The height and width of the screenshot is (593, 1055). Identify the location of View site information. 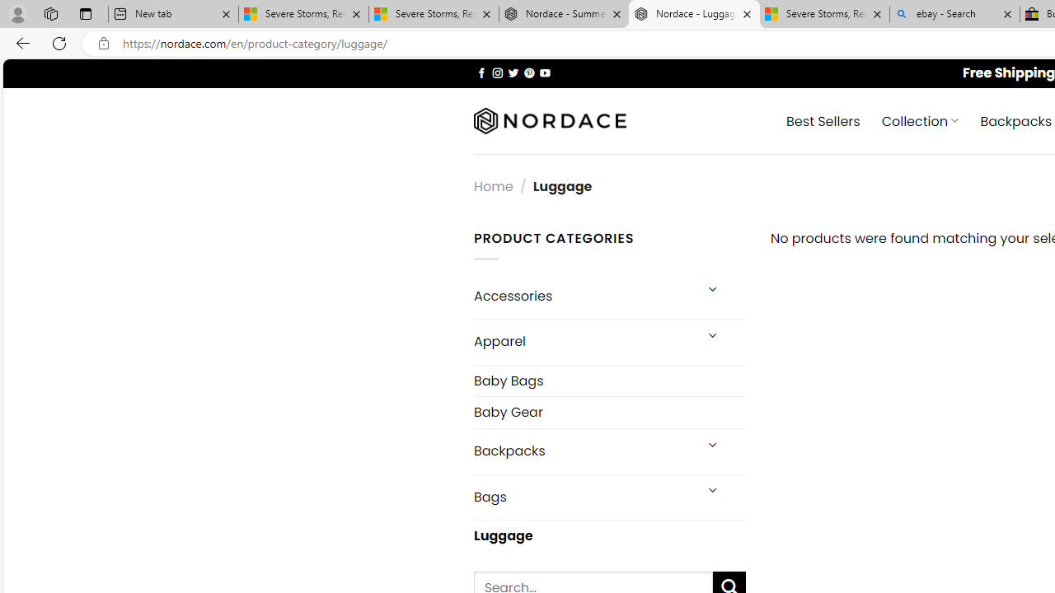
(104, 44).